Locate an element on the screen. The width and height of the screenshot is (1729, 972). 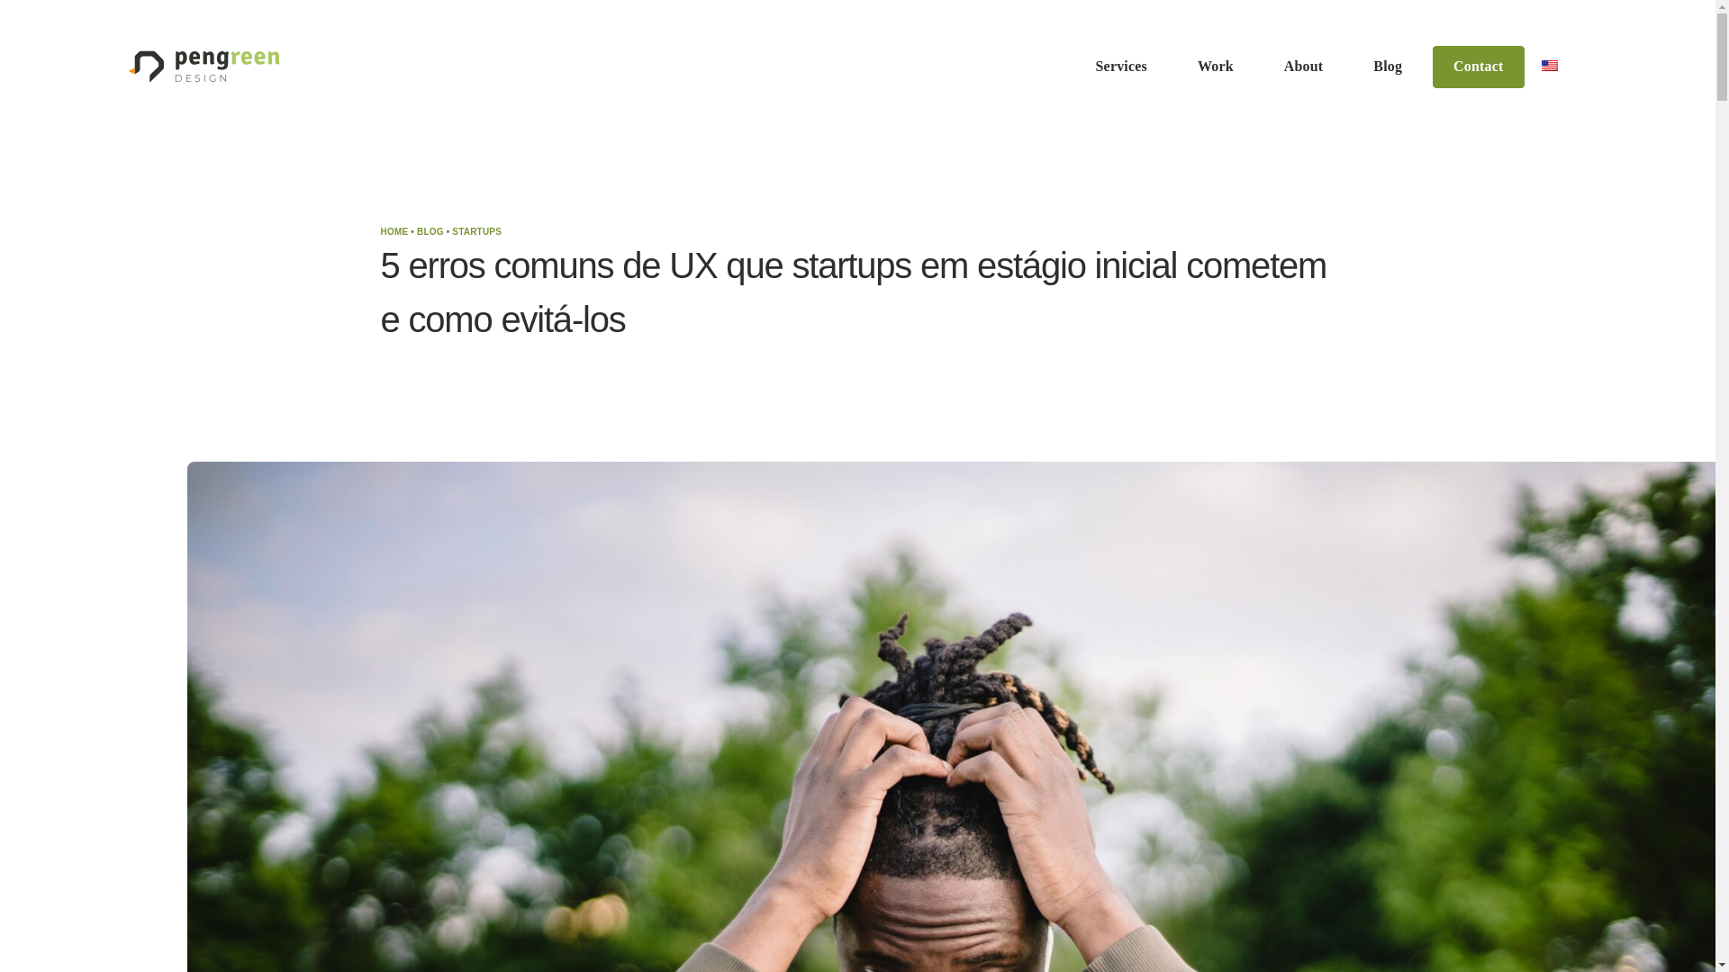
Work is located at coordinates (1216, 67).